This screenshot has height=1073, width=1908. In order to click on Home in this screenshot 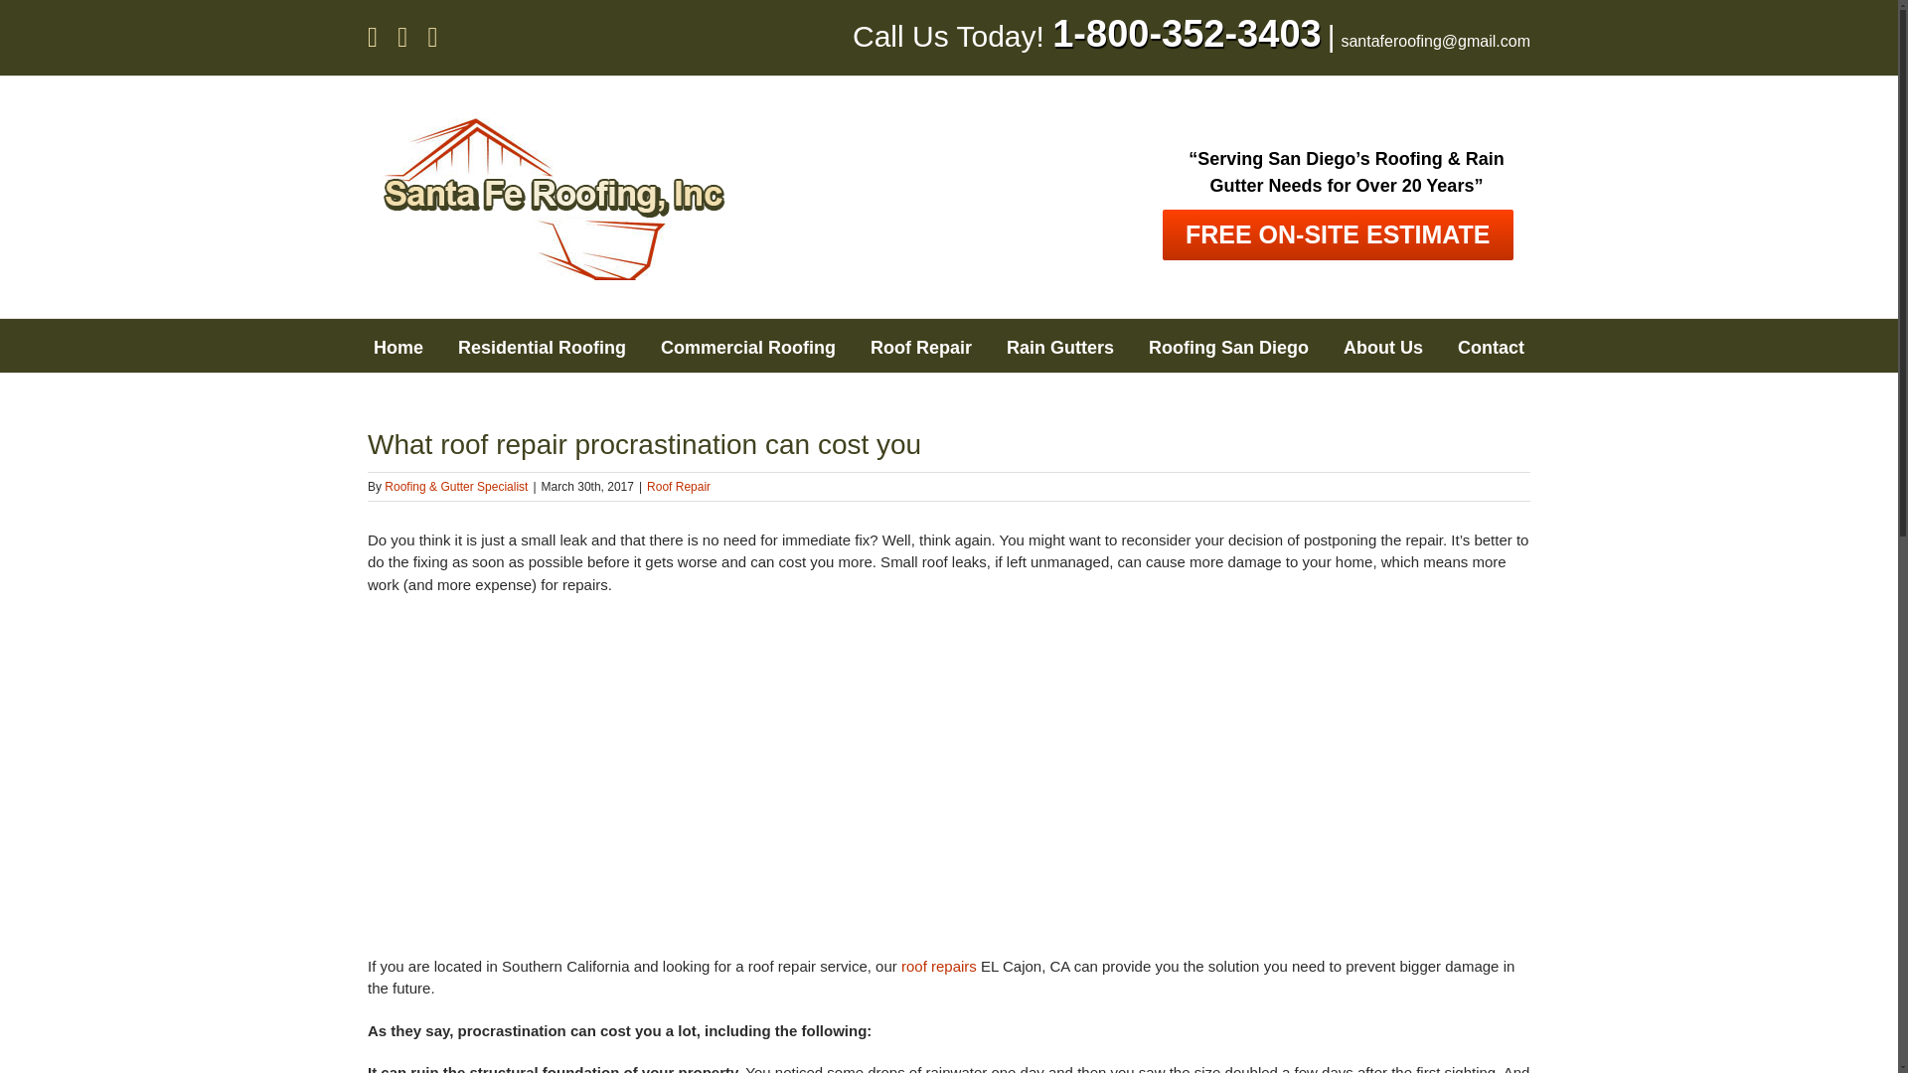, I will do `click(398, 345)`.